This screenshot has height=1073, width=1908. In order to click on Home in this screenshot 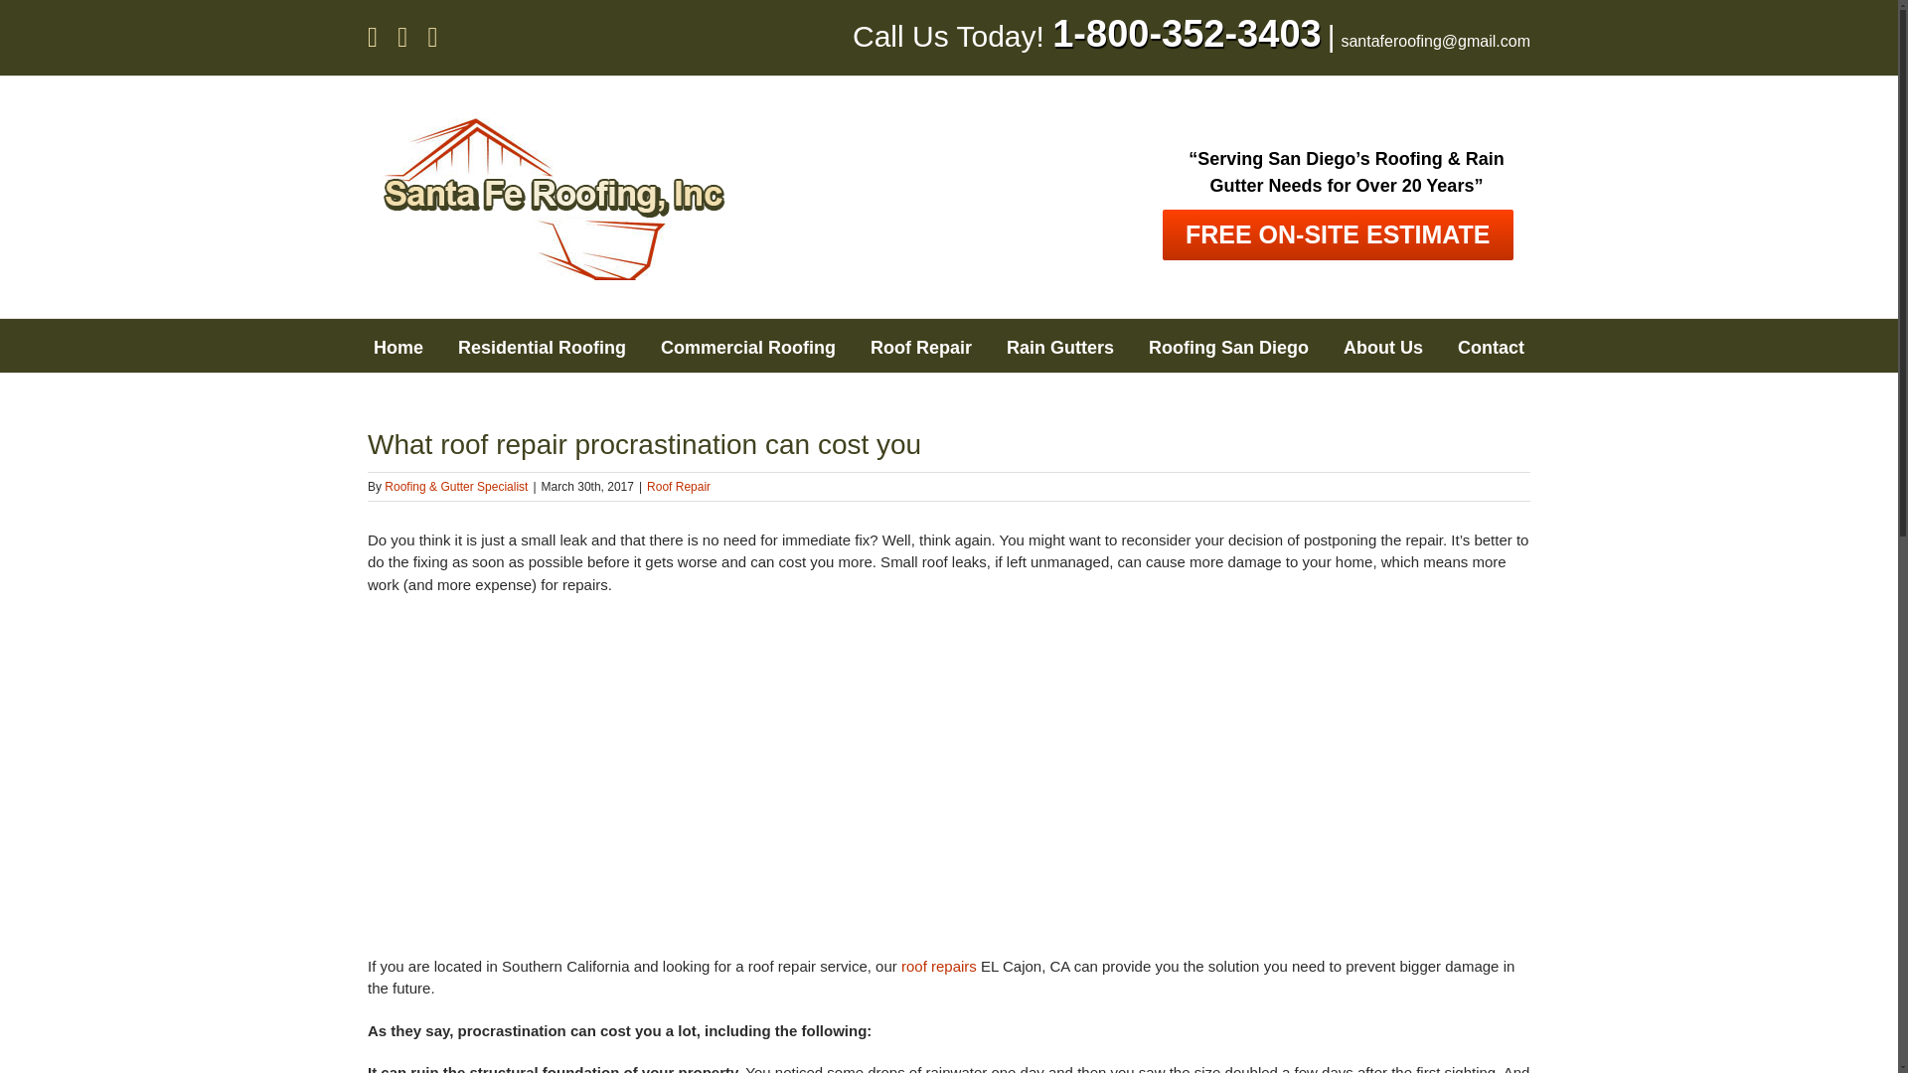, I will do `click(398, 345)`.